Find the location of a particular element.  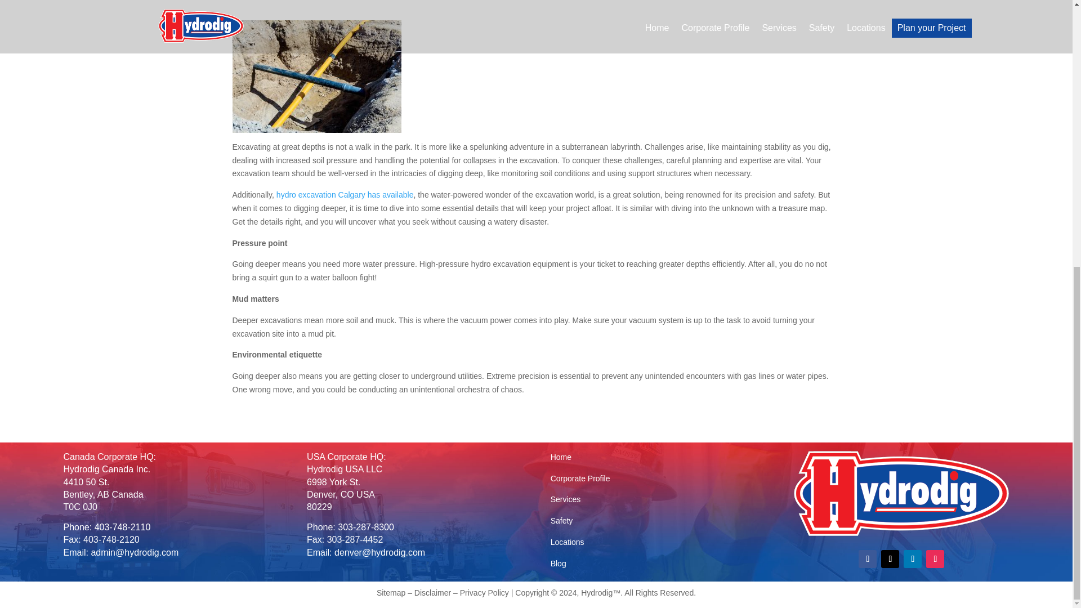

Blog is located at coordinates (559, 563).